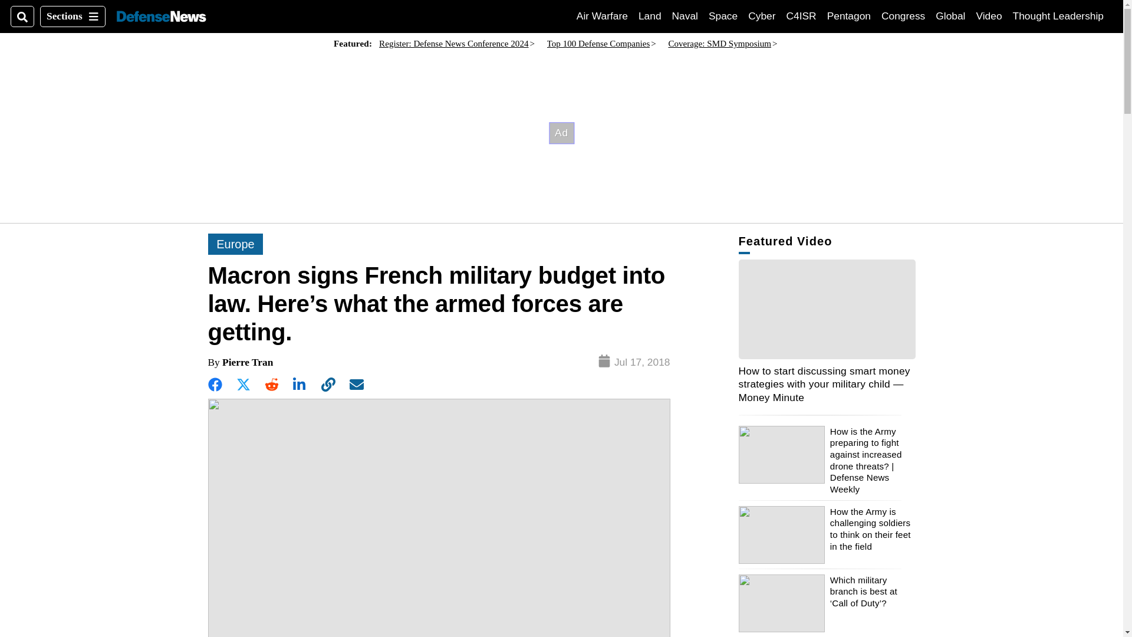 This screenshot has height=637, width=1132. I want to click on Global, so click(950, 16).